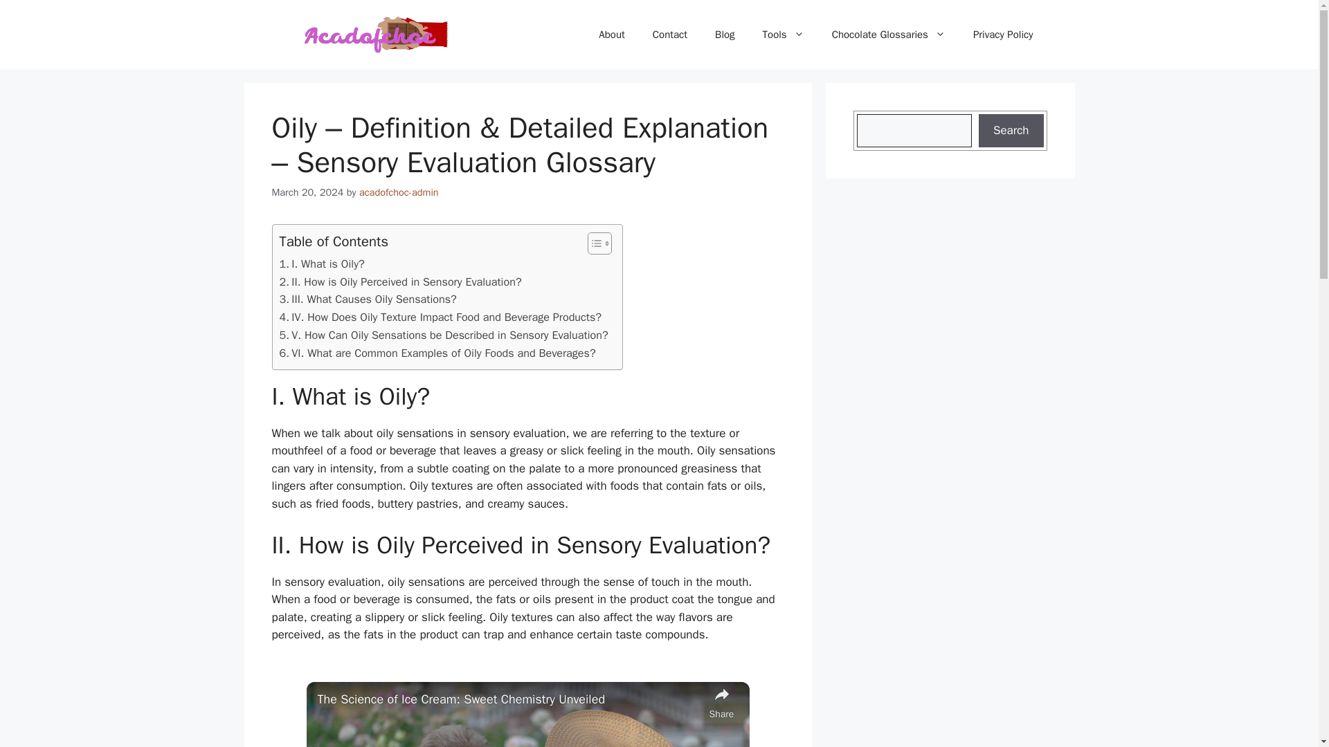  What do you see at coordinates (440, 317) in the screenshot?
I see `IV. How Does Oily Texture Impact Food and Beverage Products?` at bounding box center [440, 317].